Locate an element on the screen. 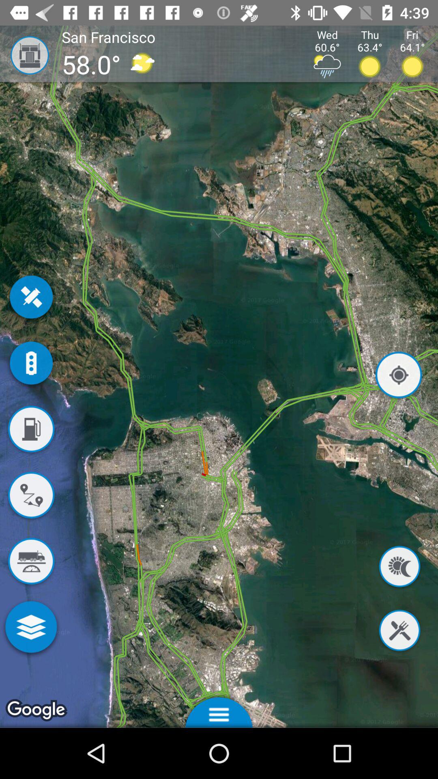 The image size is (438, 779). more map features is located at coordinates (31, 629).